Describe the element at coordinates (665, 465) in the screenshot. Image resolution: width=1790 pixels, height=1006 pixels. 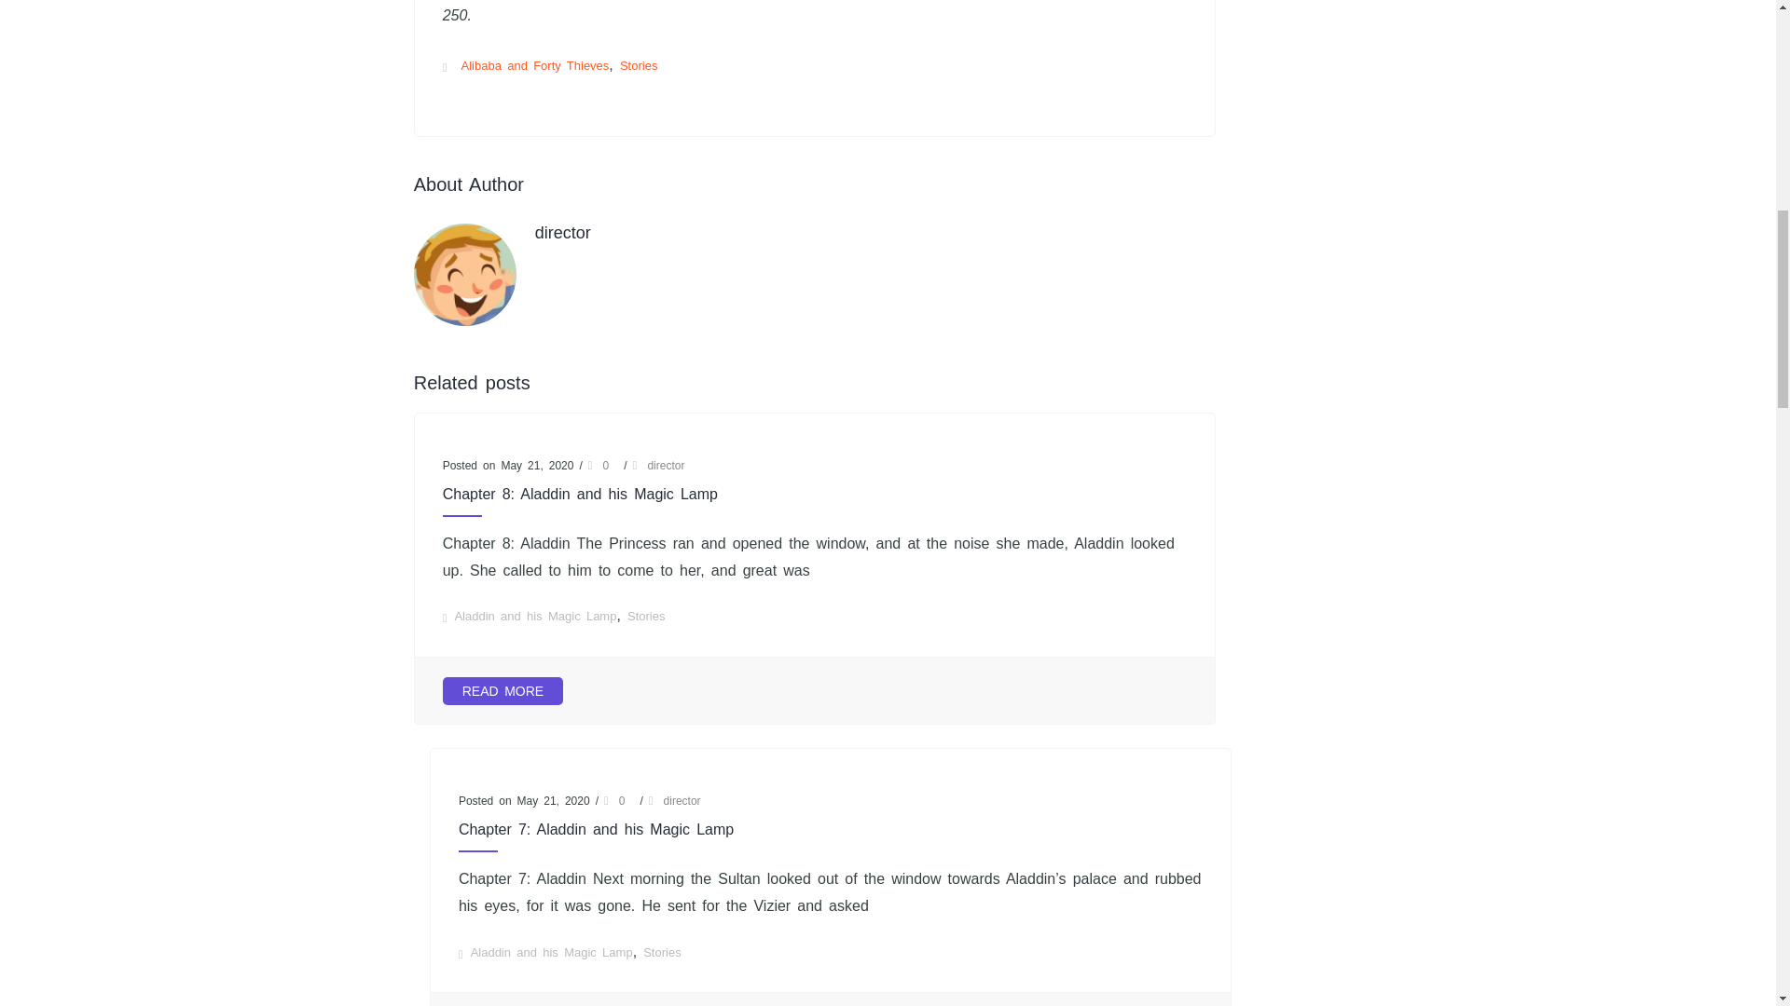
I see `director` at that location.